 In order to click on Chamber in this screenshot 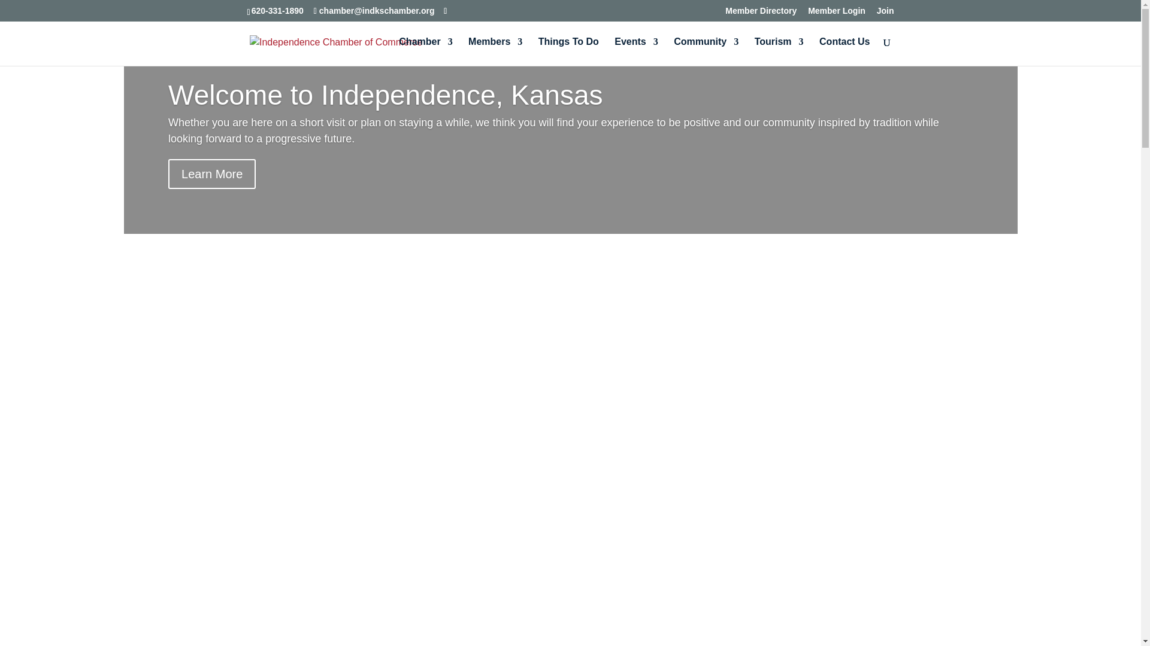, I will do `click(425, 51)`.